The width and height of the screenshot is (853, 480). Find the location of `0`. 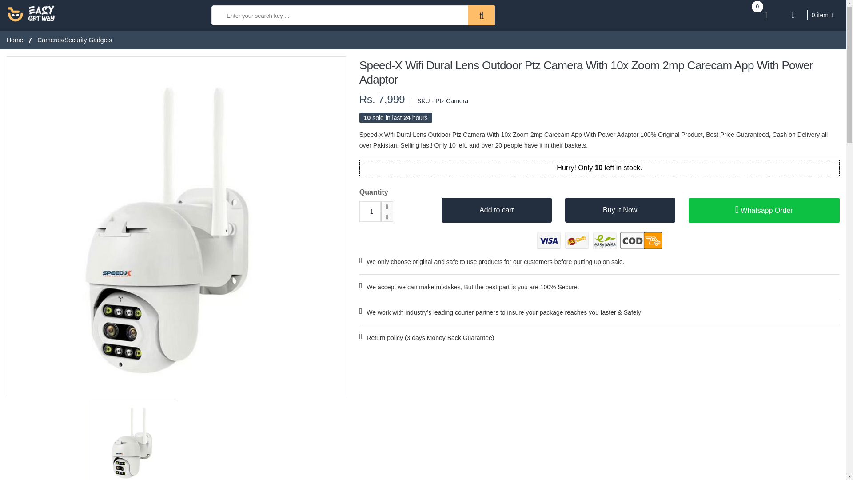

0 is located at coordinates (766, 15).